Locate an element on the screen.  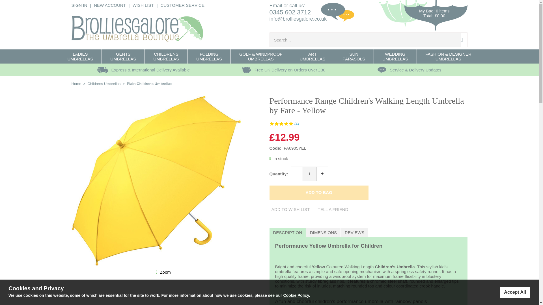
ADD TO WISH LIST is located at coordinates (290, 210).